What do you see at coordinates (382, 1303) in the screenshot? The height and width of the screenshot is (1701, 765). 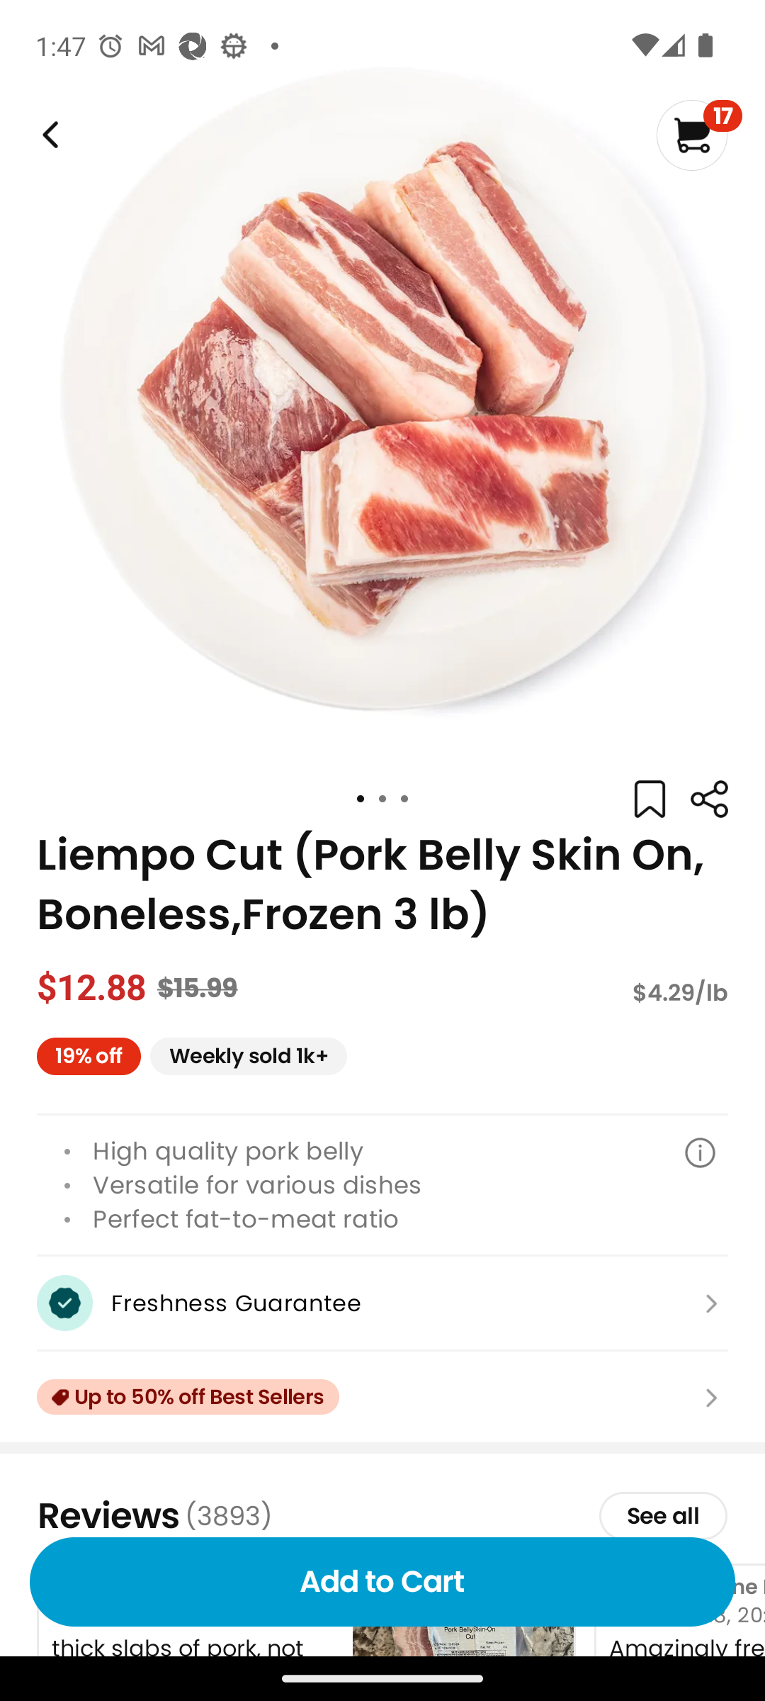 I see `Freshness Guarantee` at bounding box center [382, 1303].